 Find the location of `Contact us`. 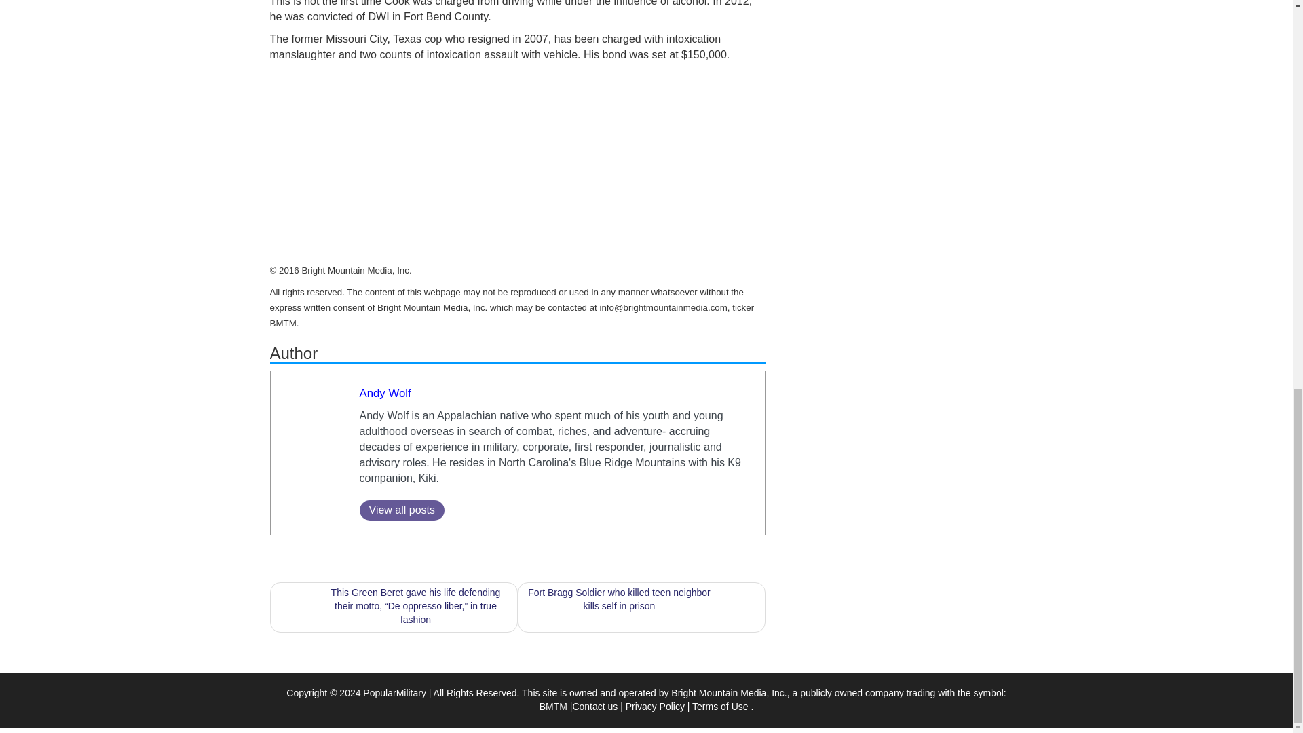

Contact us is located at coordinates (594, 706).